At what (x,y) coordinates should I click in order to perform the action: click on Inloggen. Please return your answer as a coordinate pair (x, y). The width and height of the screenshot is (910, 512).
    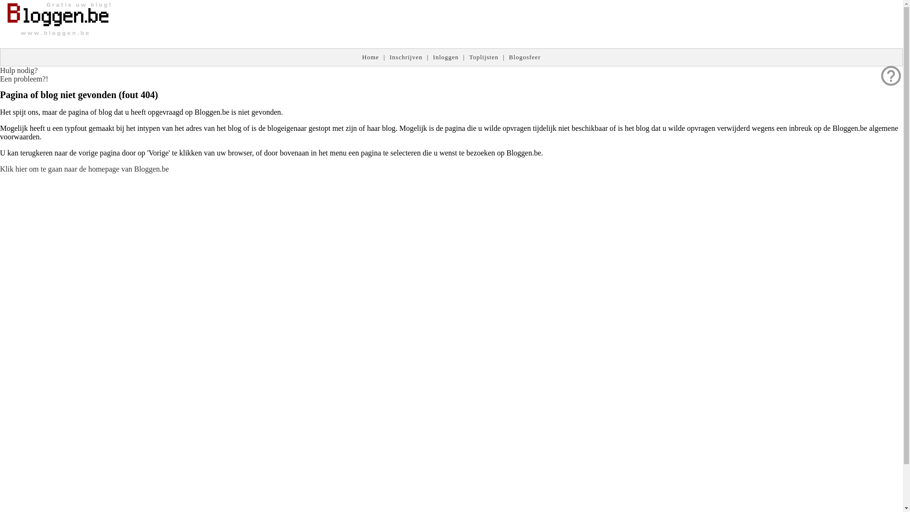
    Looking at the image, I should click on (446, 57).